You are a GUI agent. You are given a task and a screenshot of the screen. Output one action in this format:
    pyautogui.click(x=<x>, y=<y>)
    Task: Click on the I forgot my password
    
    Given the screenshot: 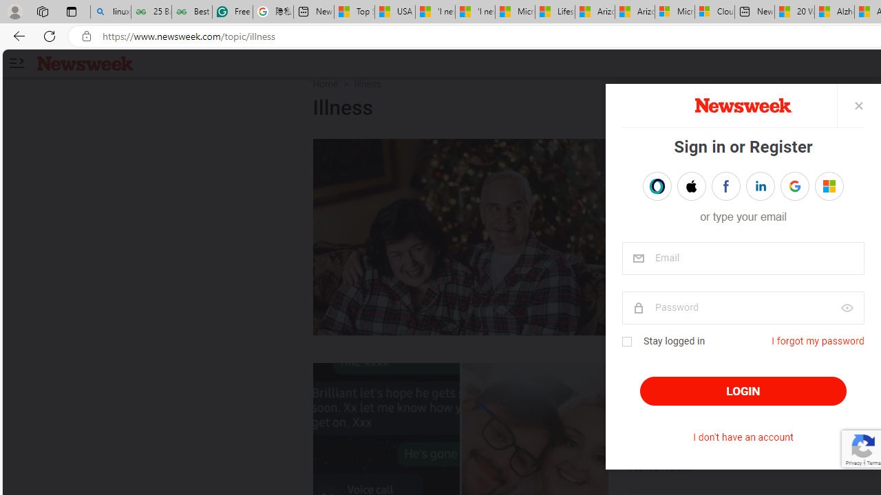 What is the action you would take?
    pyautogui.click(x=818, y=341)
    